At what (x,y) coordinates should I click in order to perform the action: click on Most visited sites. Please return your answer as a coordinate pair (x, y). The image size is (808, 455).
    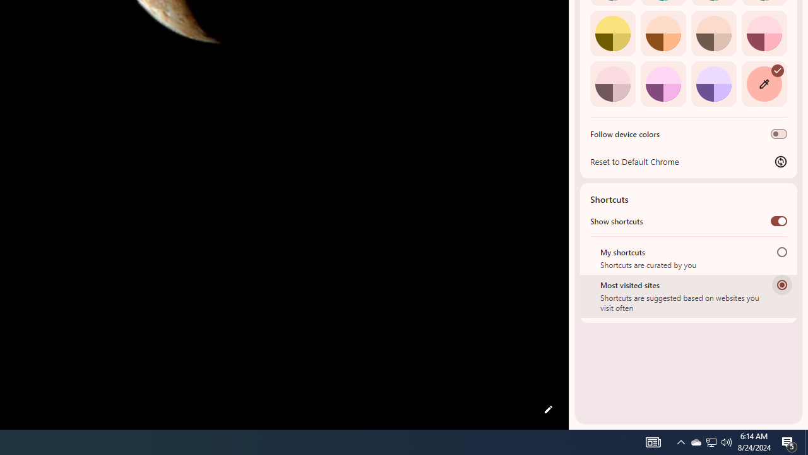
    Looking at the image, I should click on (781, 284).